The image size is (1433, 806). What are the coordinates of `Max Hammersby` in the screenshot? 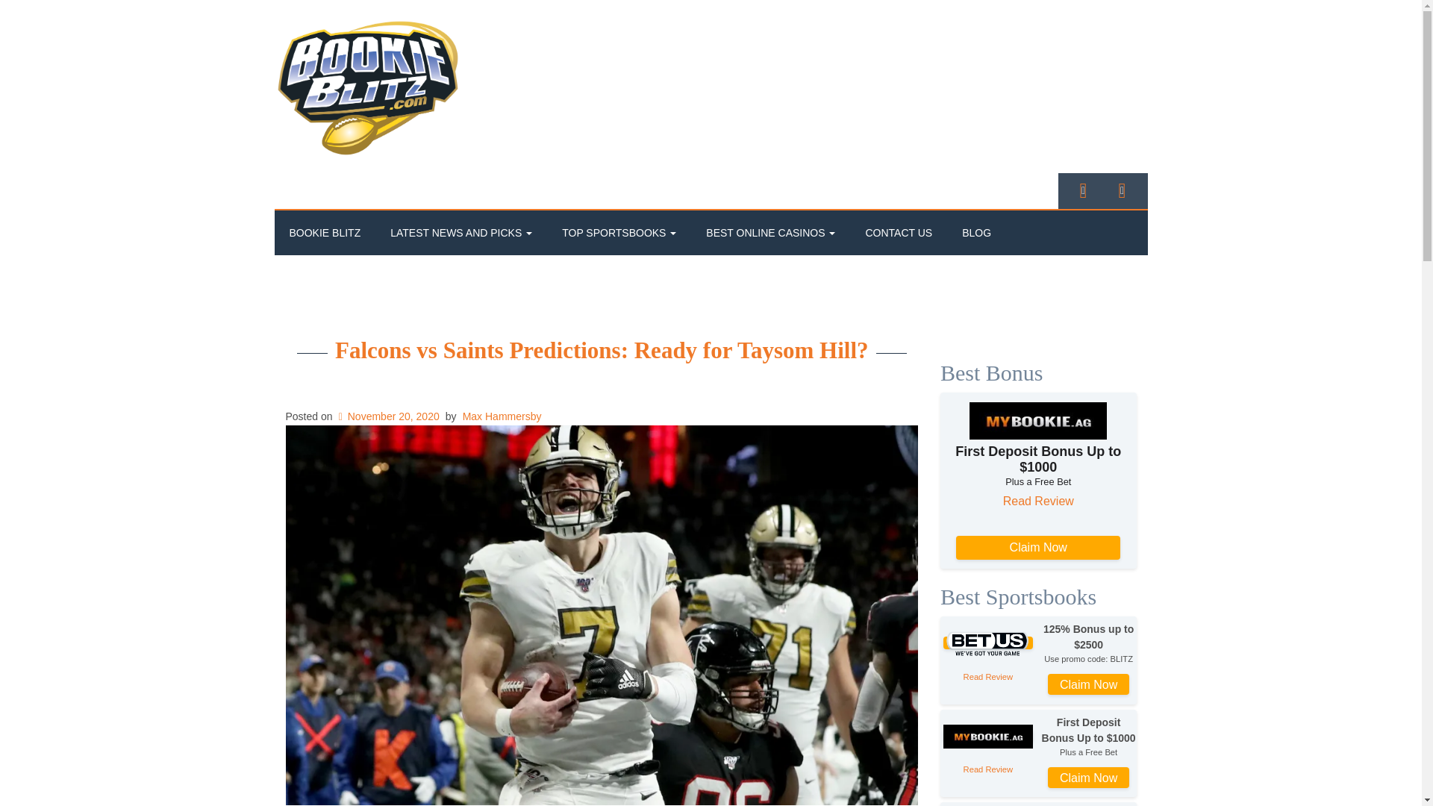 It's located at (502, 416).